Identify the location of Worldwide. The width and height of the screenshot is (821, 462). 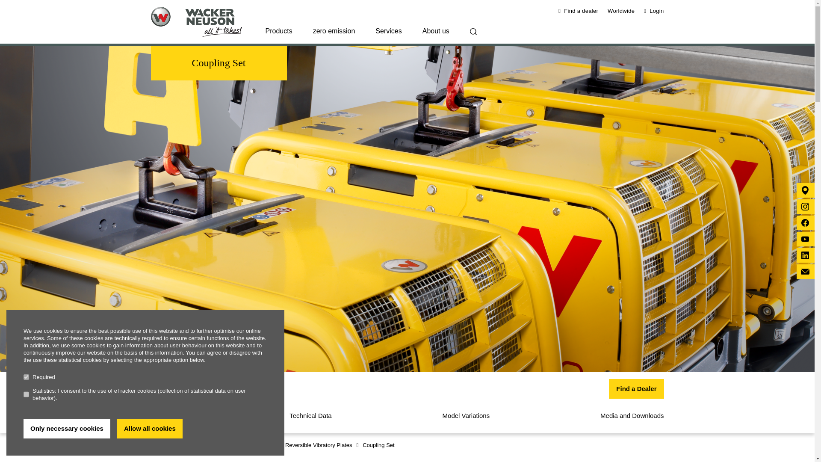
(621, 11).